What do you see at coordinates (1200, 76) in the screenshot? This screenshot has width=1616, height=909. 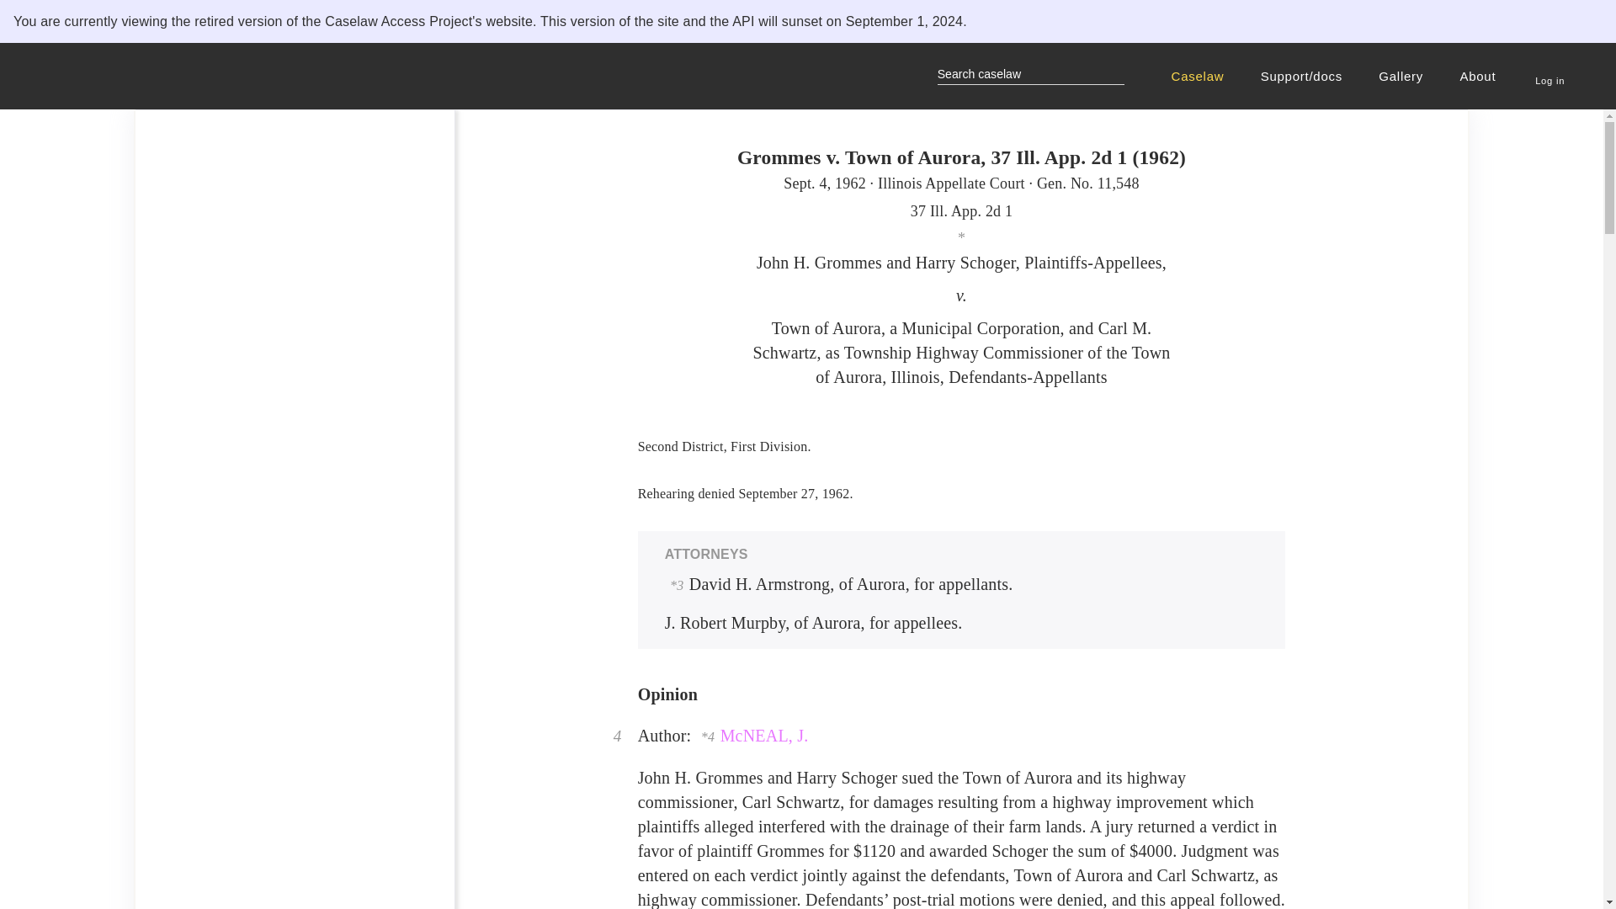 I see `Caselaw` at bounding box center [1200, 76].